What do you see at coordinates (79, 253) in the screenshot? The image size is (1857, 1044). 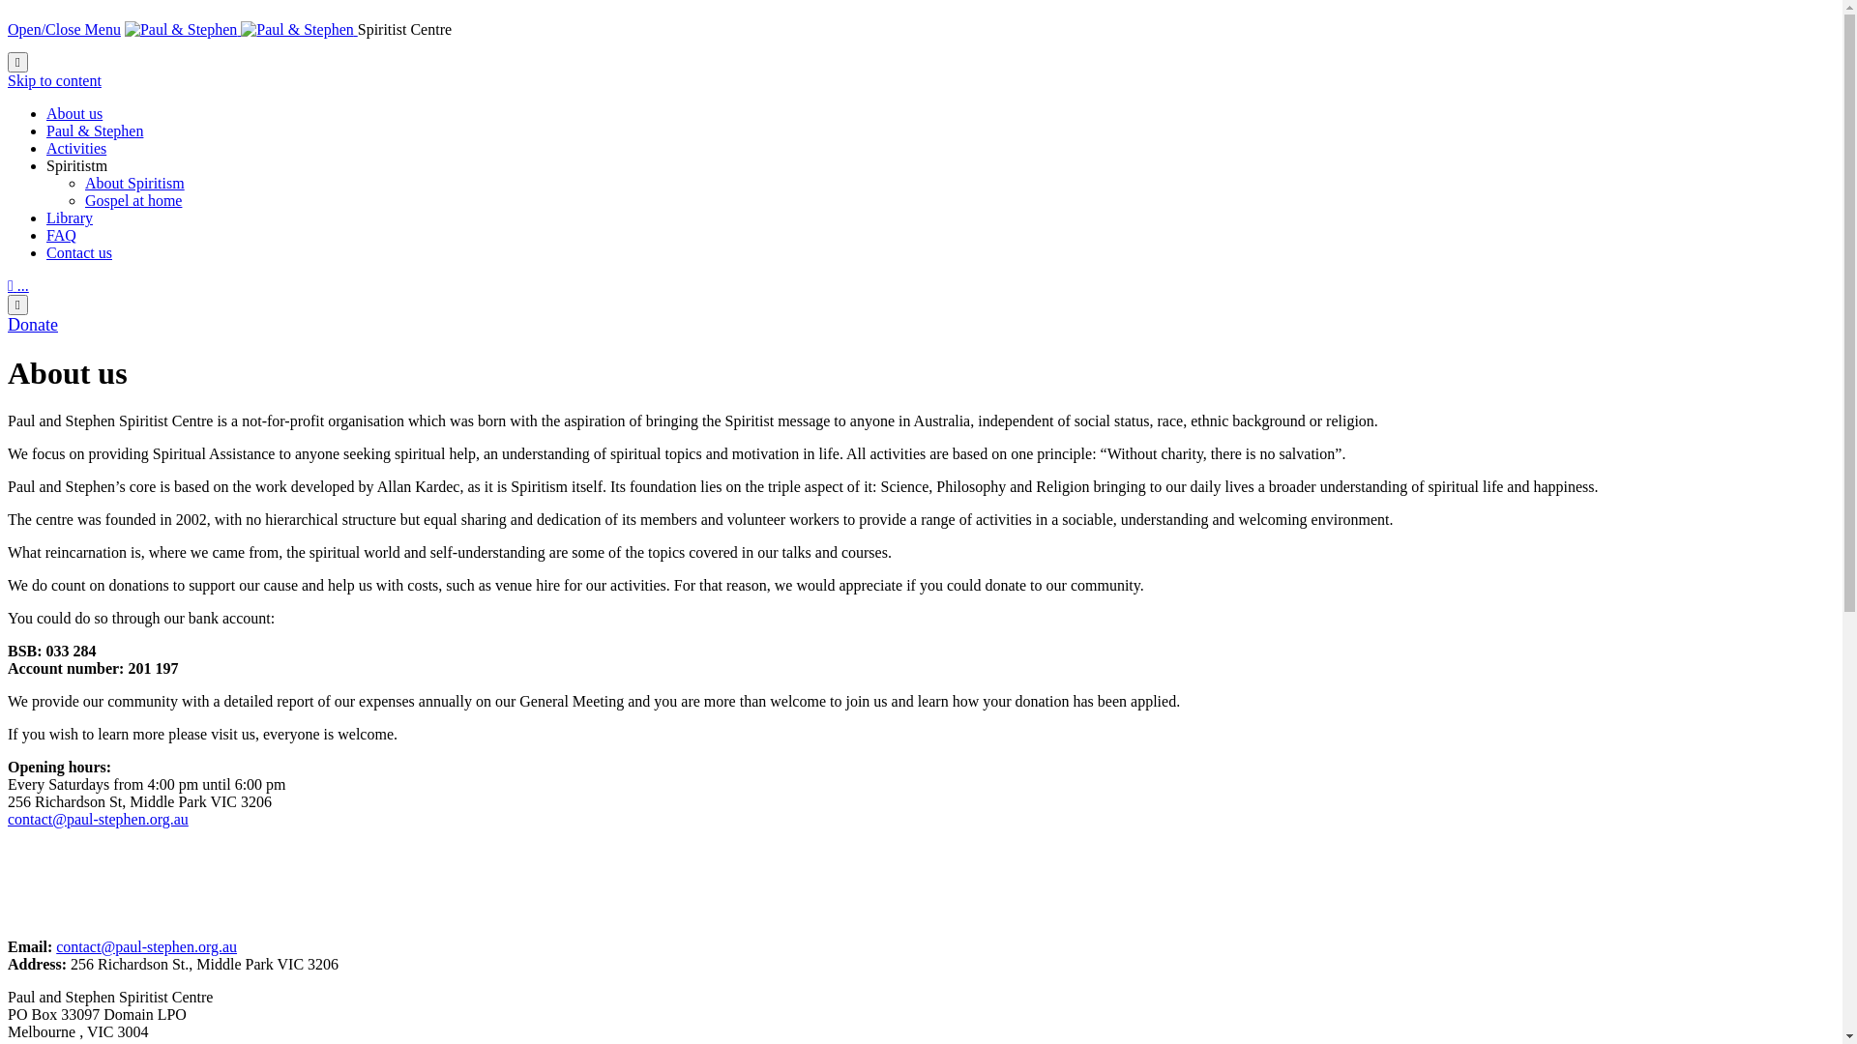 I see `Contact us` at bounding box center [79, 253].